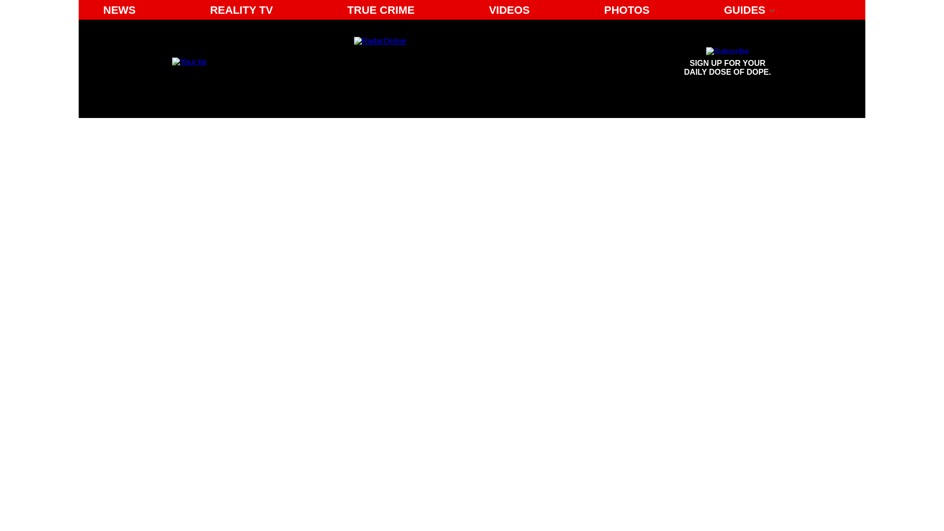  I want to click on TRUE CRIME, so click(381, 10).